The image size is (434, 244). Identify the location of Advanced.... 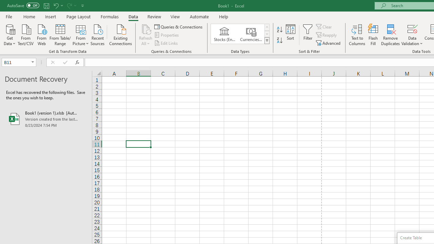
(329, 43).